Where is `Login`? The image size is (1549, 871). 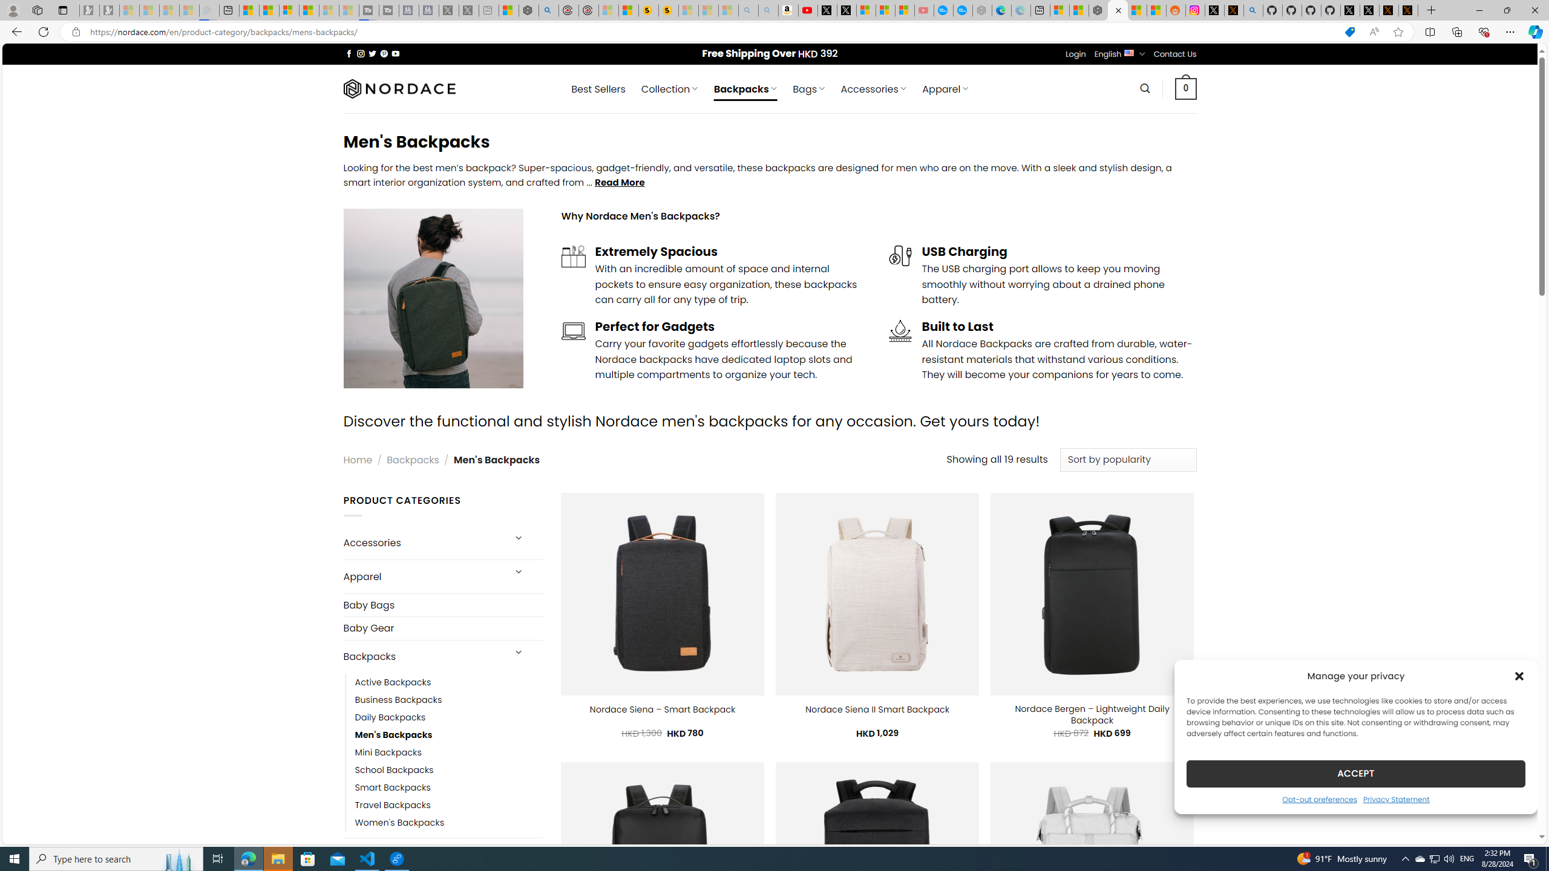
Login is located at coordinates (1076, 54).